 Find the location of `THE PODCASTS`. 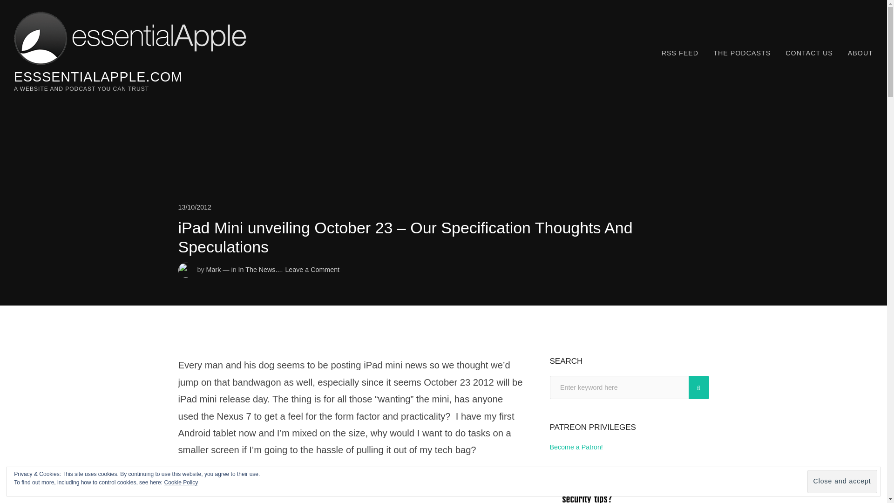

THE PODCASTS is located at coordinates (742, 53).